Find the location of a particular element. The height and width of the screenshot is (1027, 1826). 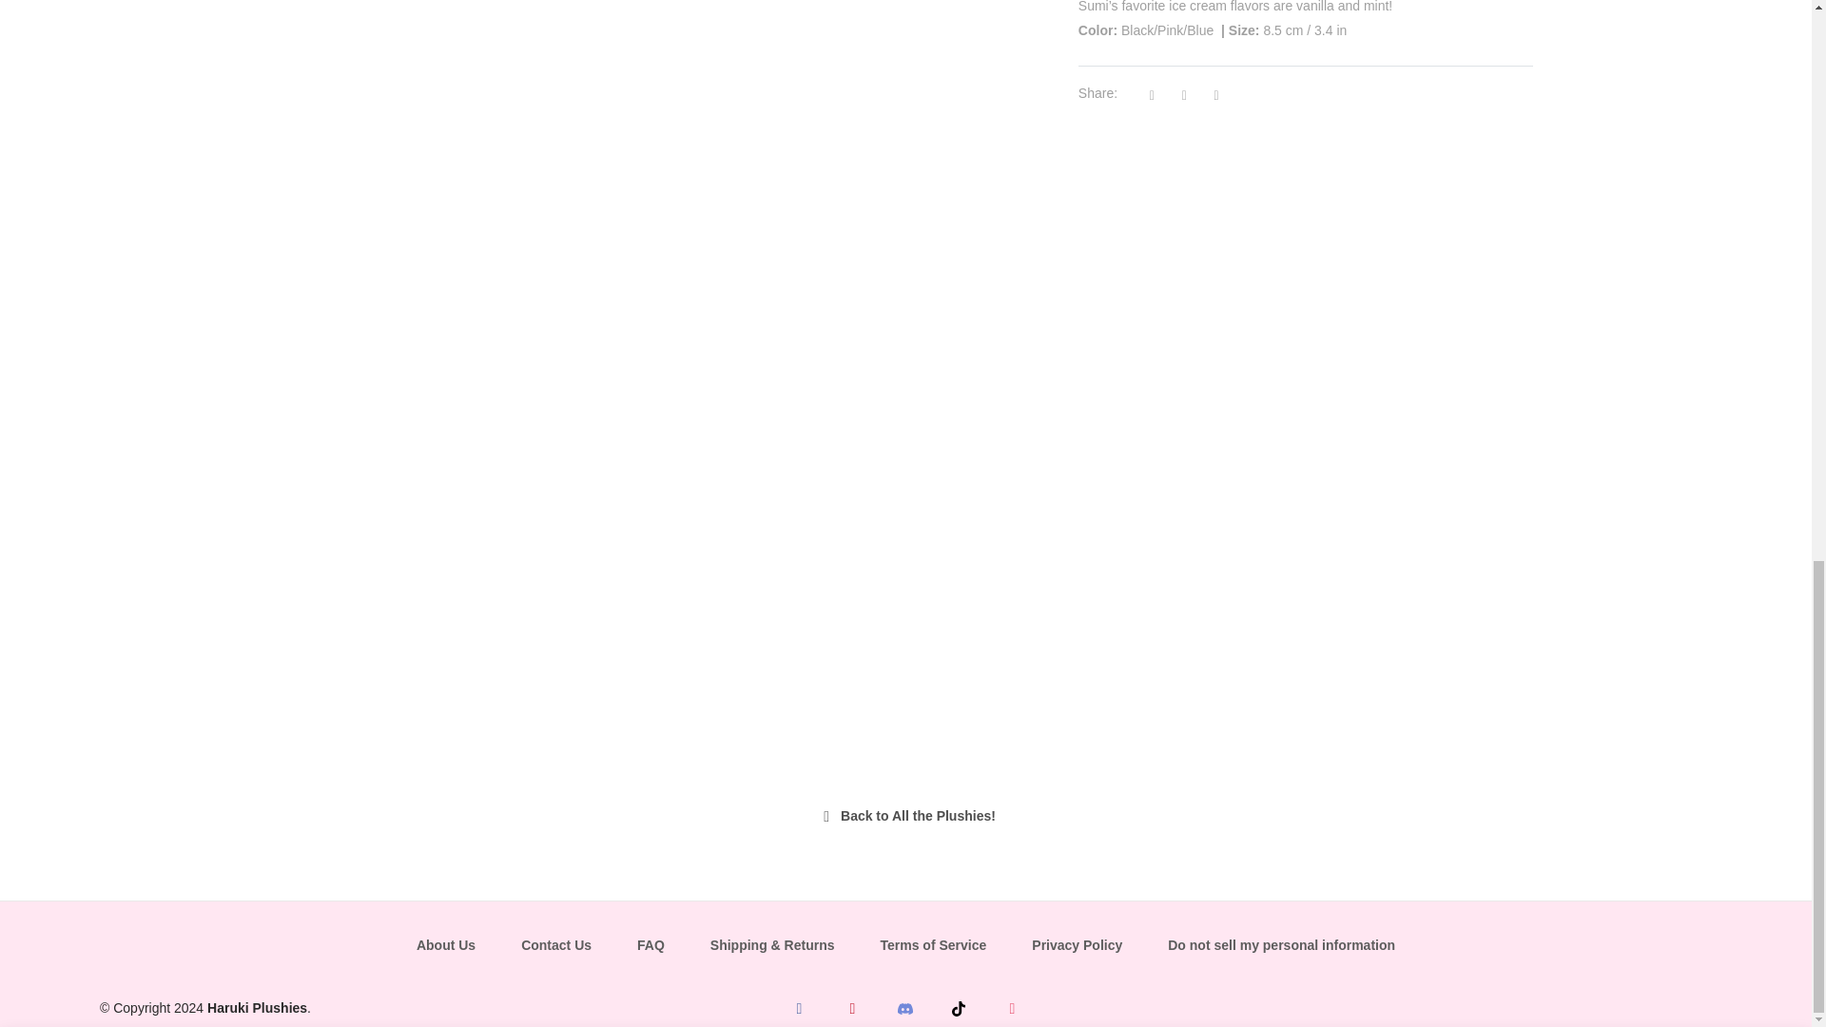

Share on Facebook is located at coordinates (1158, 95).